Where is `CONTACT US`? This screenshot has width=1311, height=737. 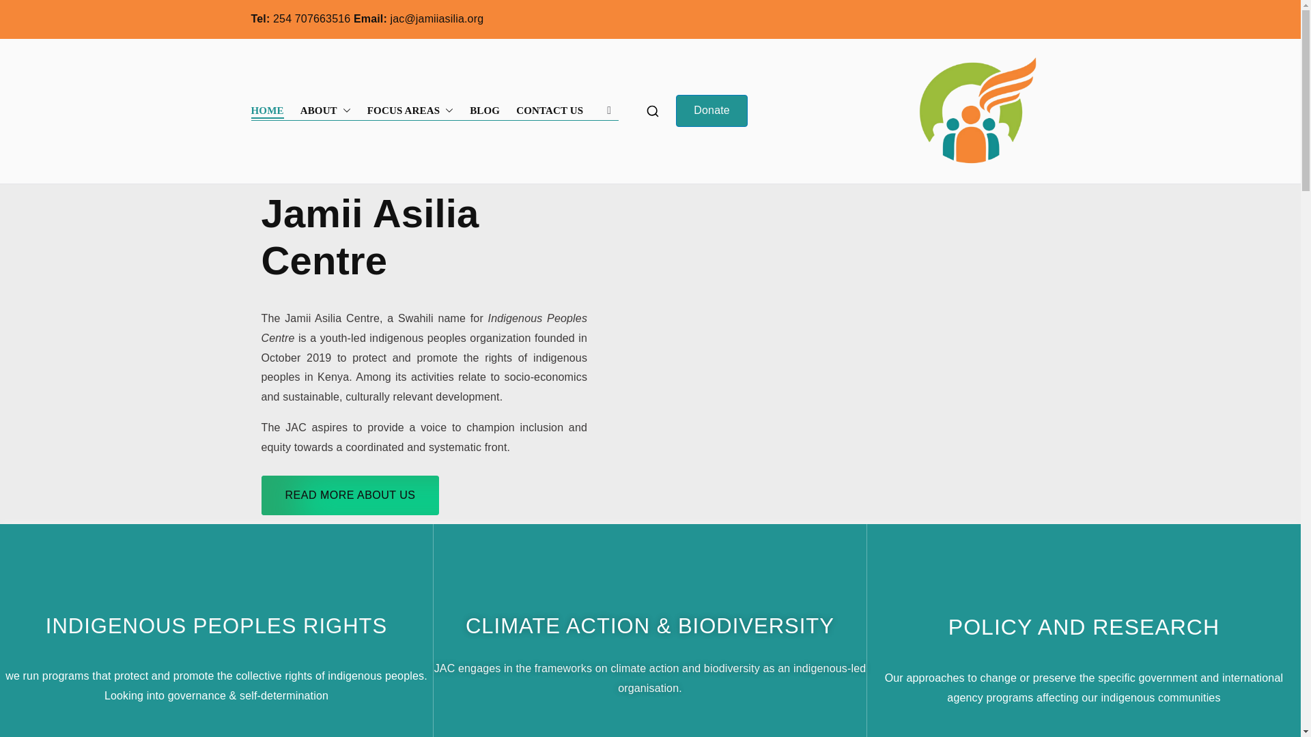 CONTACT US is located at coordinates (550, 111).